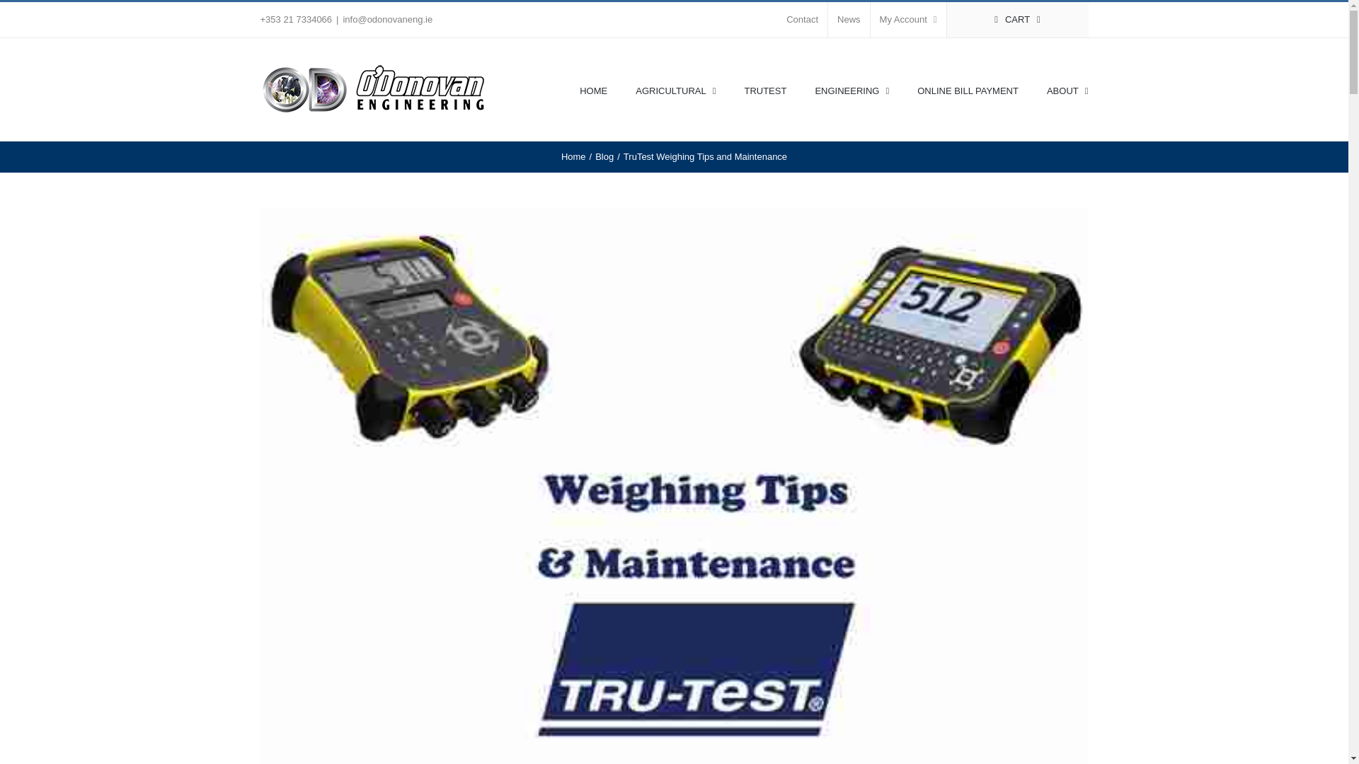  I want to click on My Account, so click(908, 20).